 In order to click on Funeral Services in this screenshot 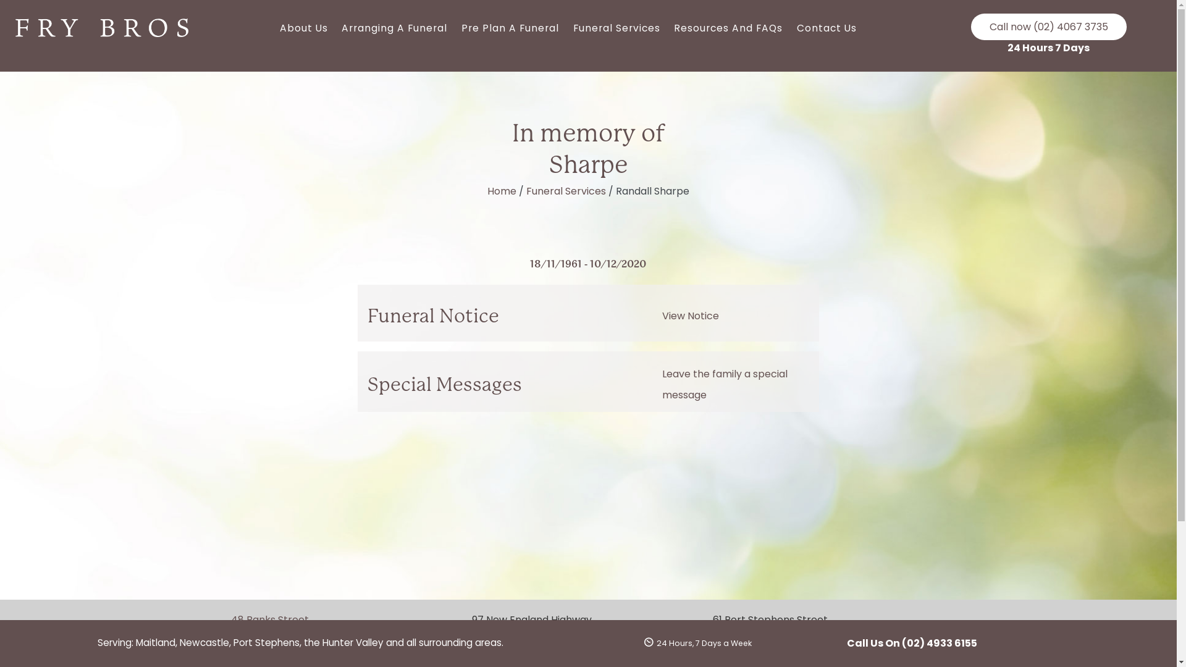, I will do `click(566, 191)`.